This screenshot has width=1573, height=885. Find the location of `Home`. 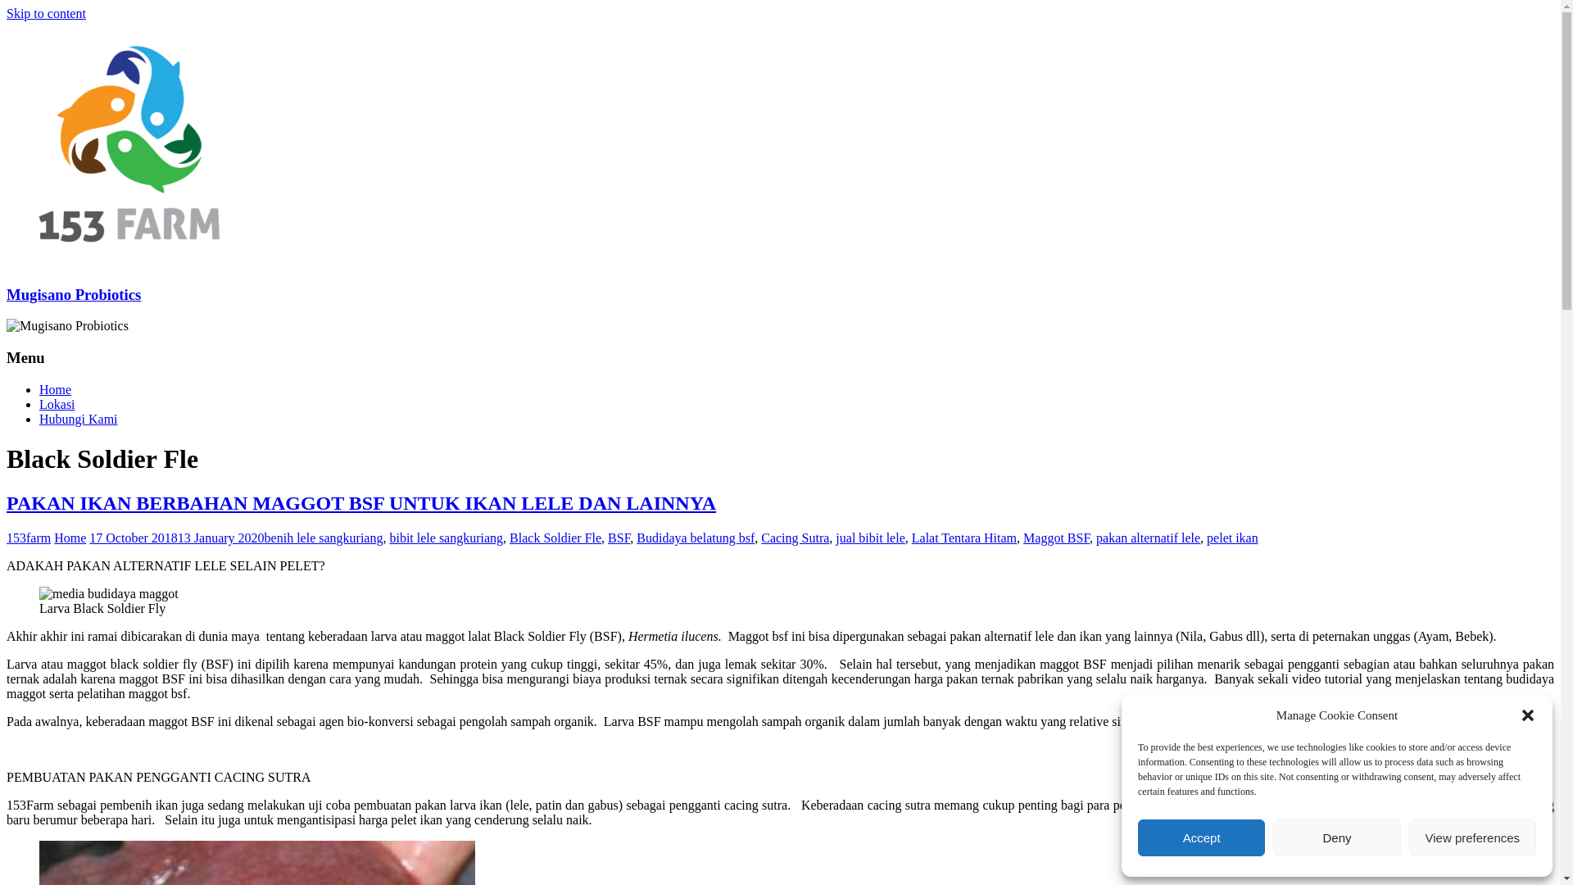

Home is located at coordinates (56, 390).